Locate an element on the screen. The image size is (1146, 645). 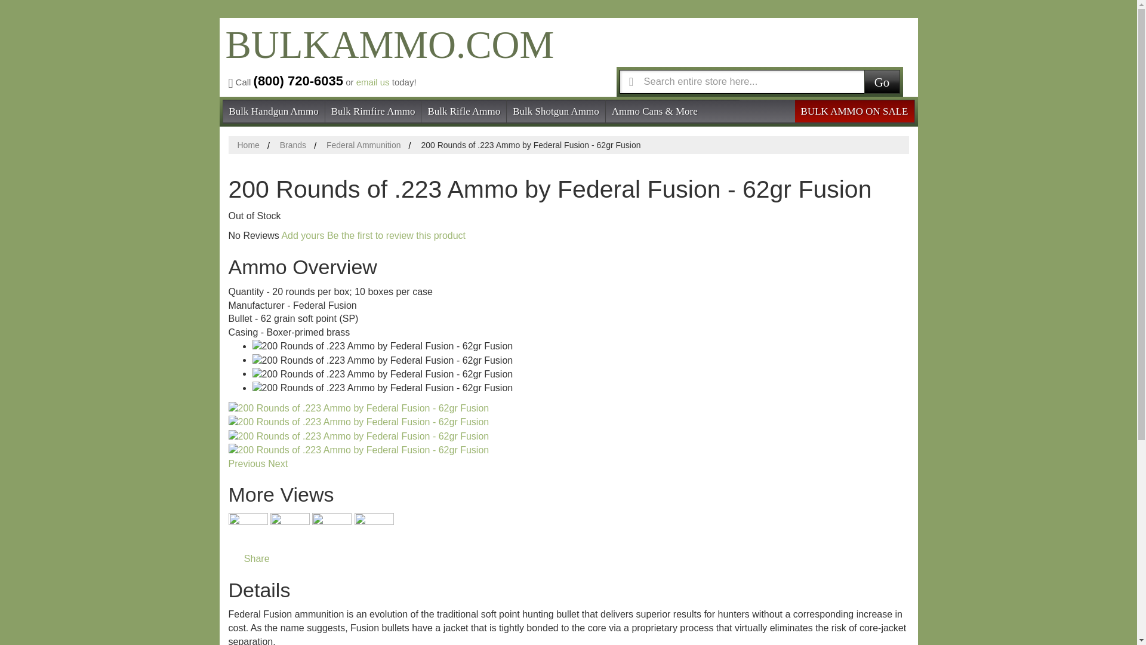
200 Rounds of .223 Ammo by Federal Fusion - 62gr Fusion is located at coordinates (382, 374).